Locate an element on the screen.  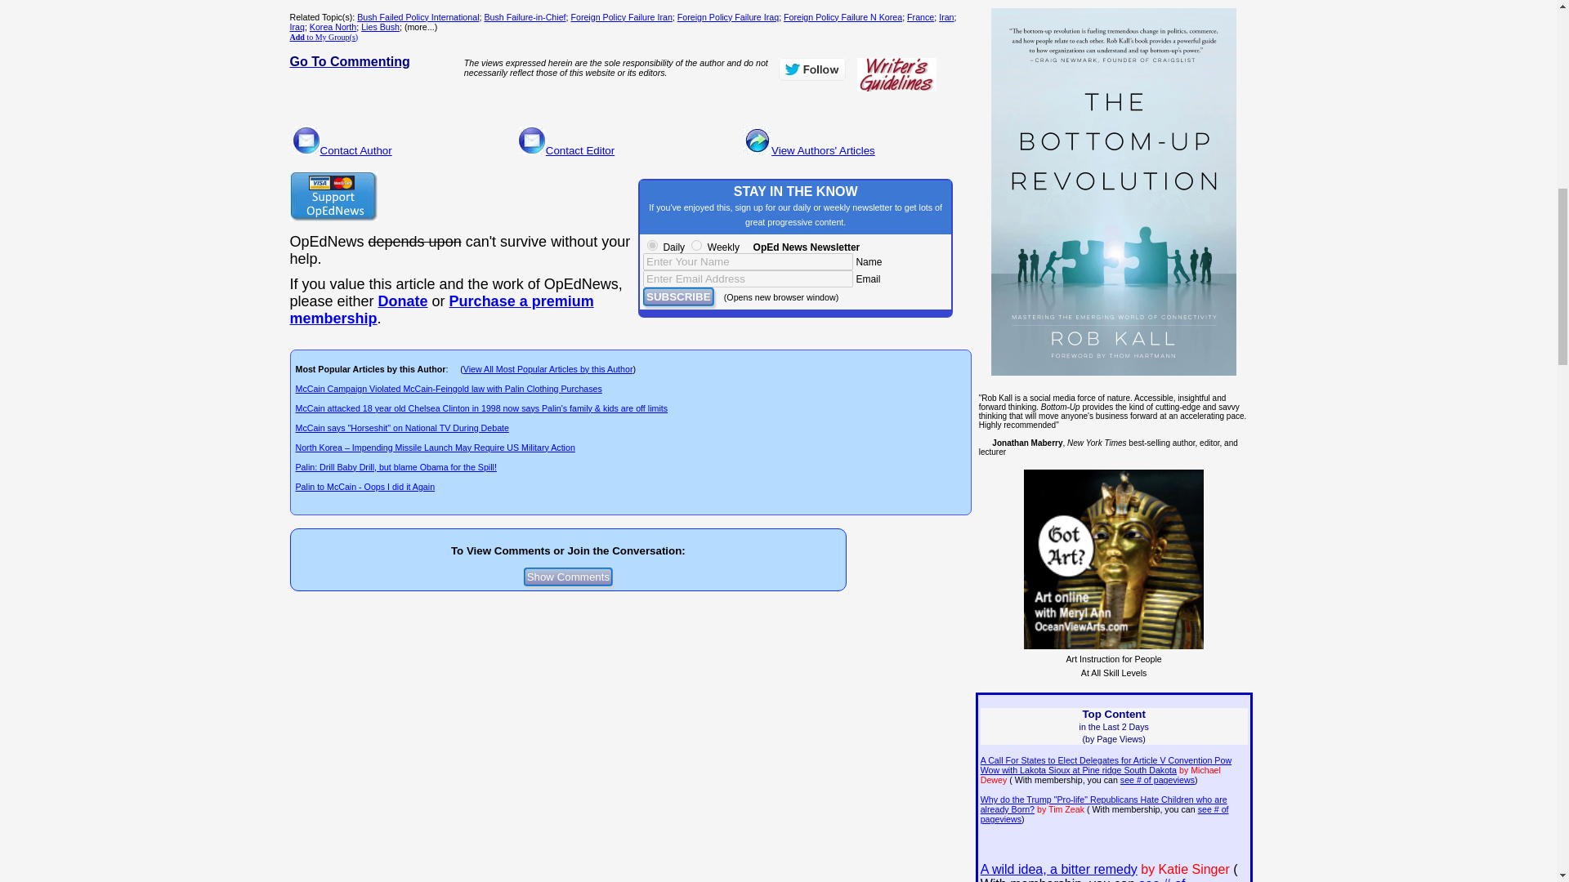
Lies Bush is located at coordinates (380, 26).